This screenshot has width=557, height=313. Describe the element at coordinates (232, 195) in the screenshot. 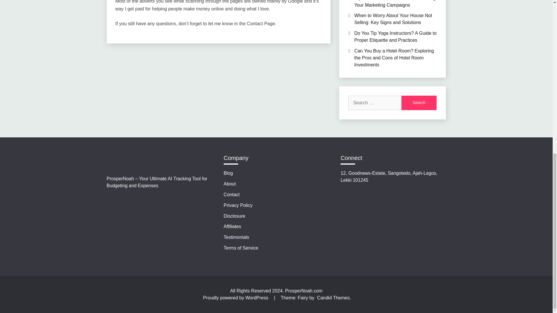

I see `Contact` at that location.